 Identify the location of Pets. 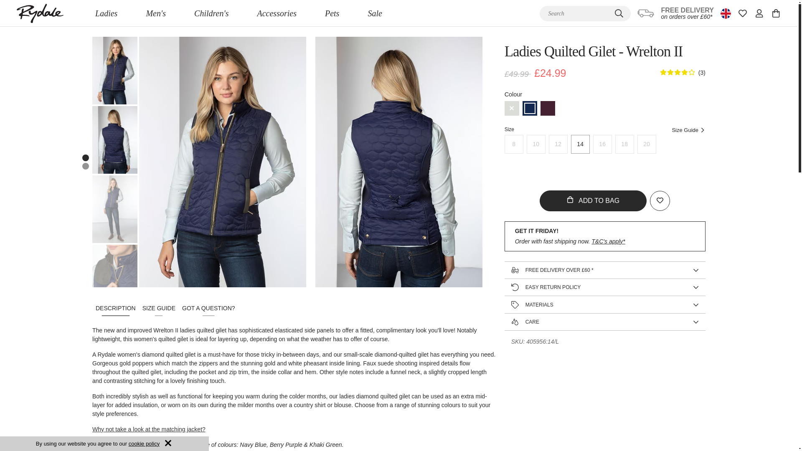
(332, 13).